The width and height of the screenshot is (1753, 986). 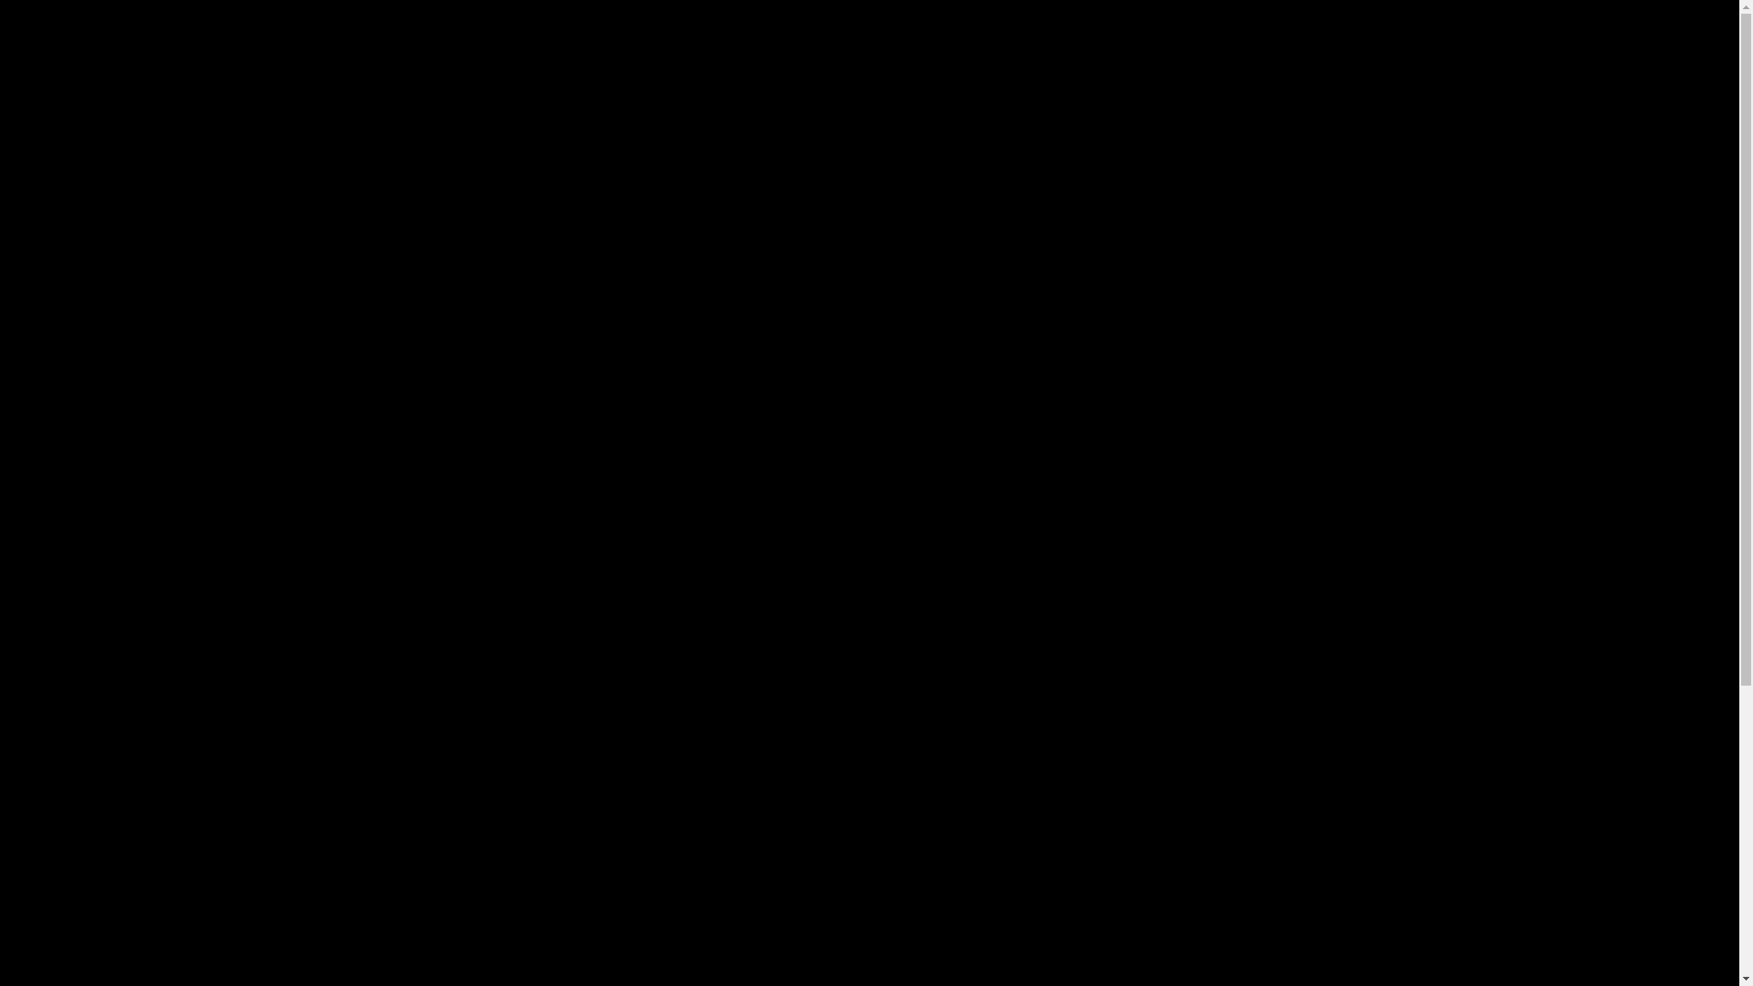 I want to click on PROJEKTE, so click(x=1480, y=27).